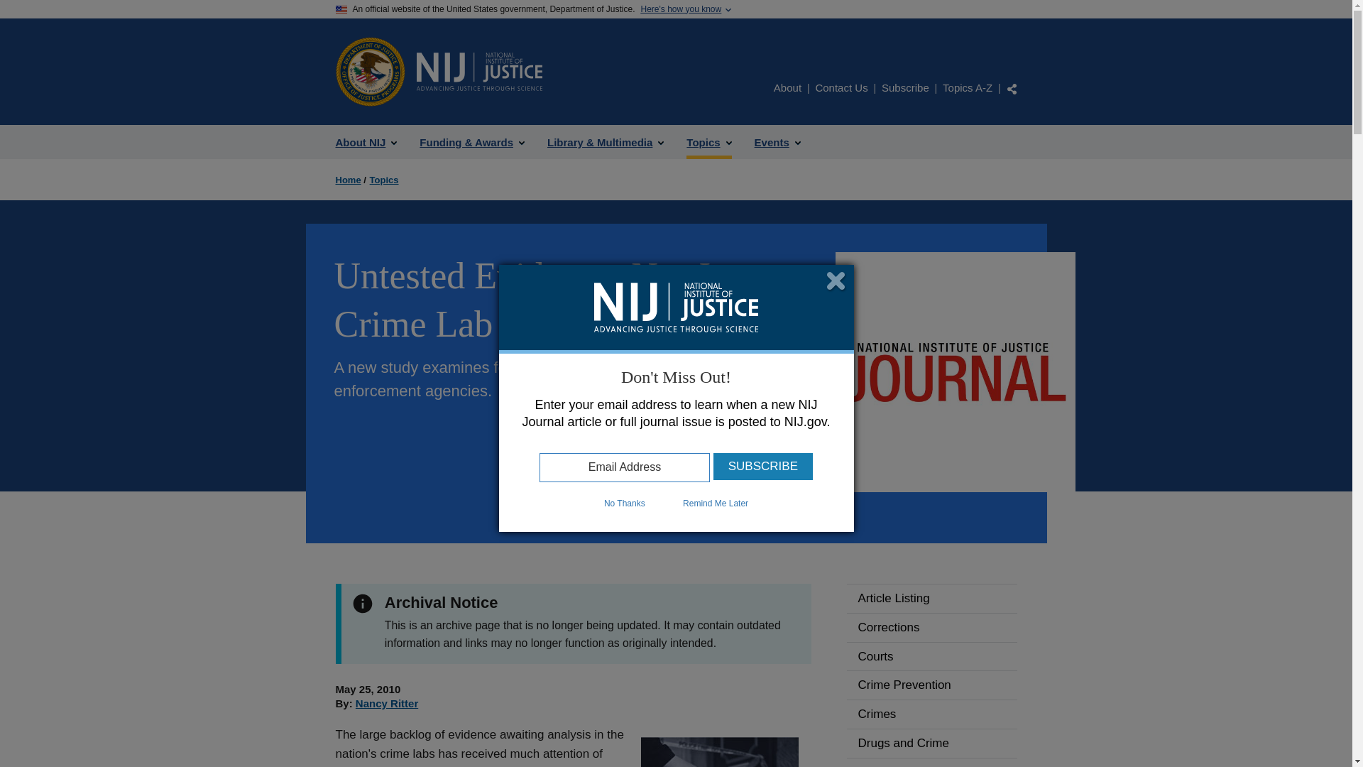 The width and height of the screenshot is (1363, 767). Describe the element at coordinates (718, 751) in the screenshot. I see `untested.jpg` at that location.